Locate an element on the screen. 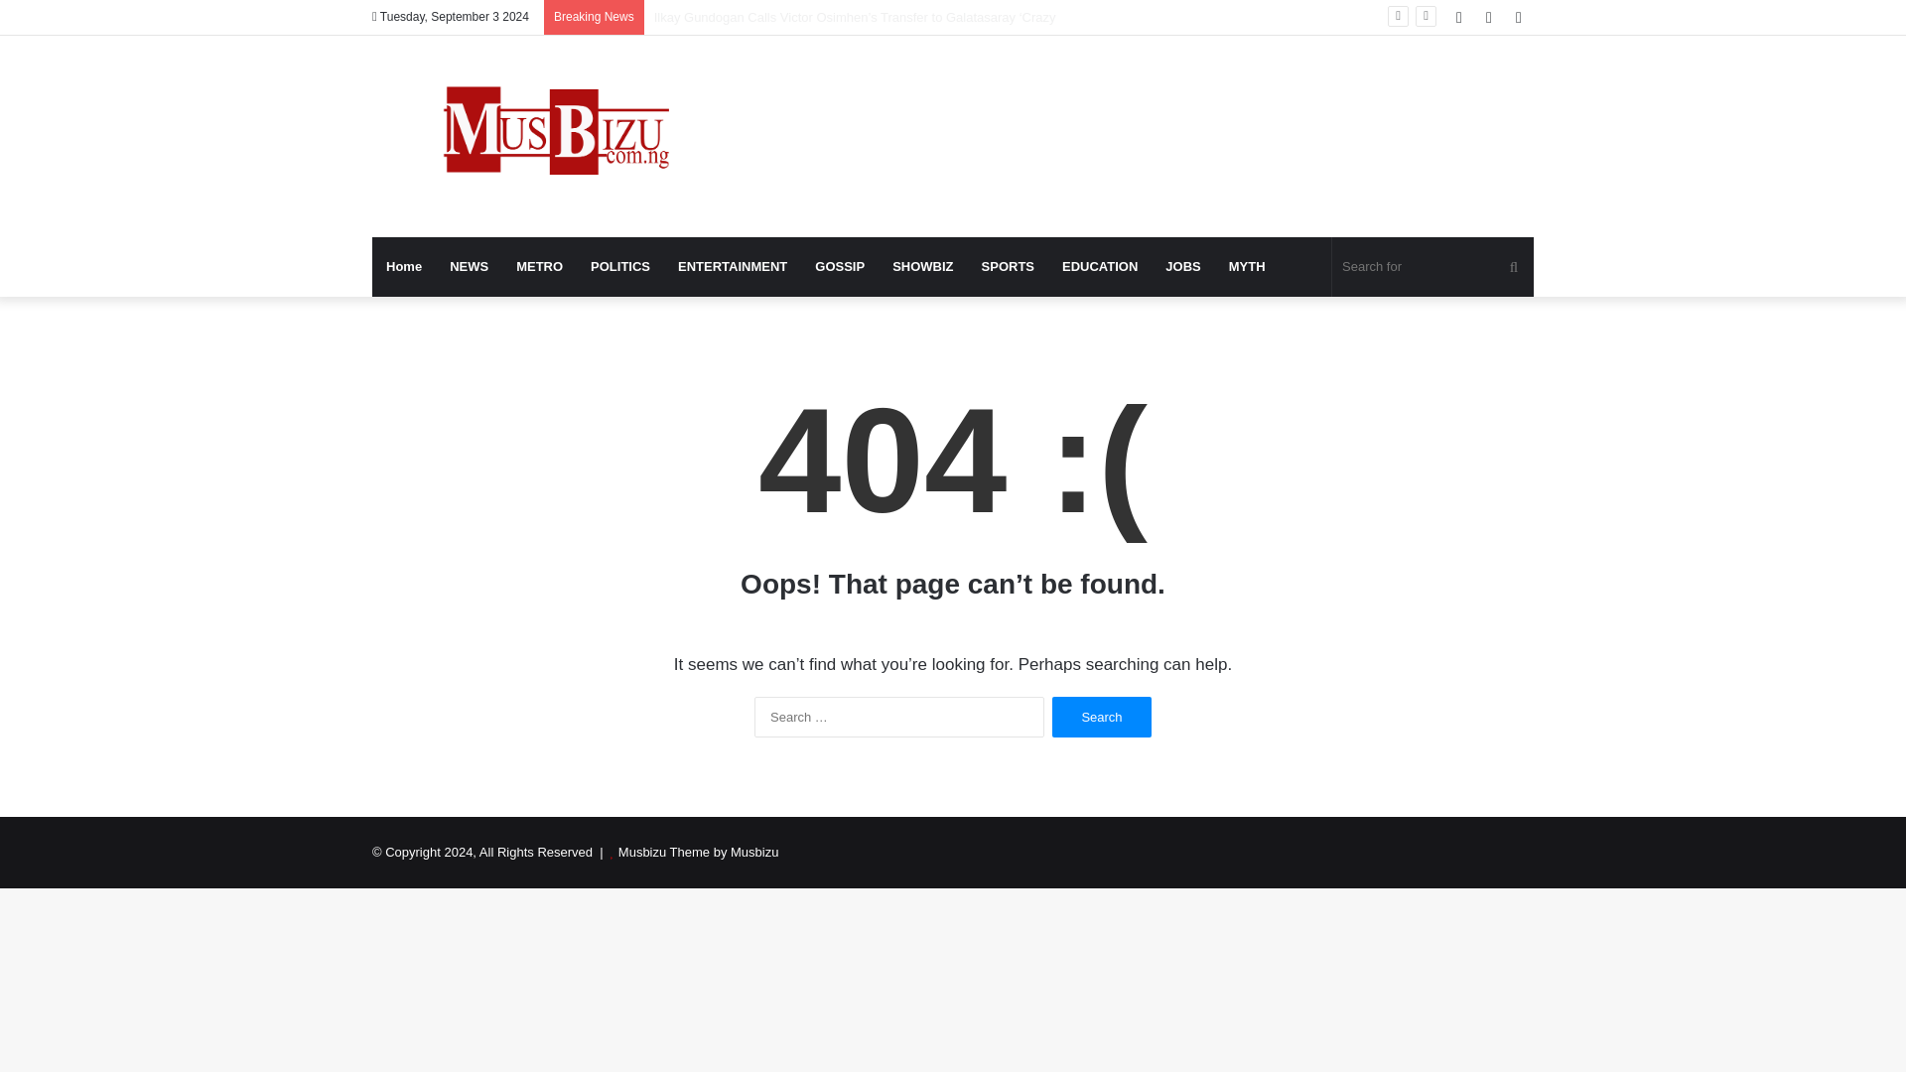 This screenshot has height=1072, width=1906. SPORTS is located at coordinates (1009, 266).